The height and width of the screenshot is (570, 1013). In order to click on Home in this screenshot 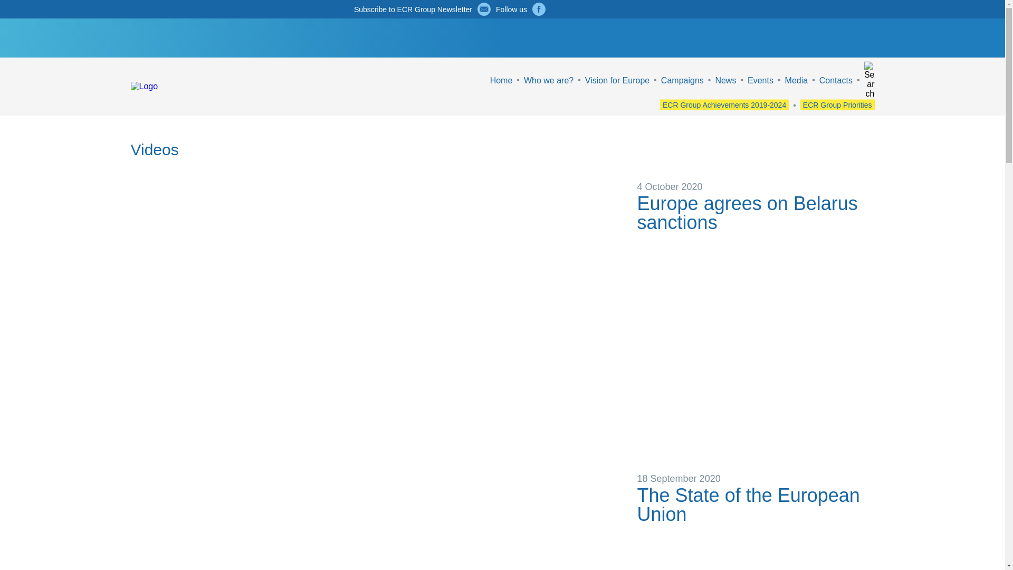, I will do `click(501, 79)`.